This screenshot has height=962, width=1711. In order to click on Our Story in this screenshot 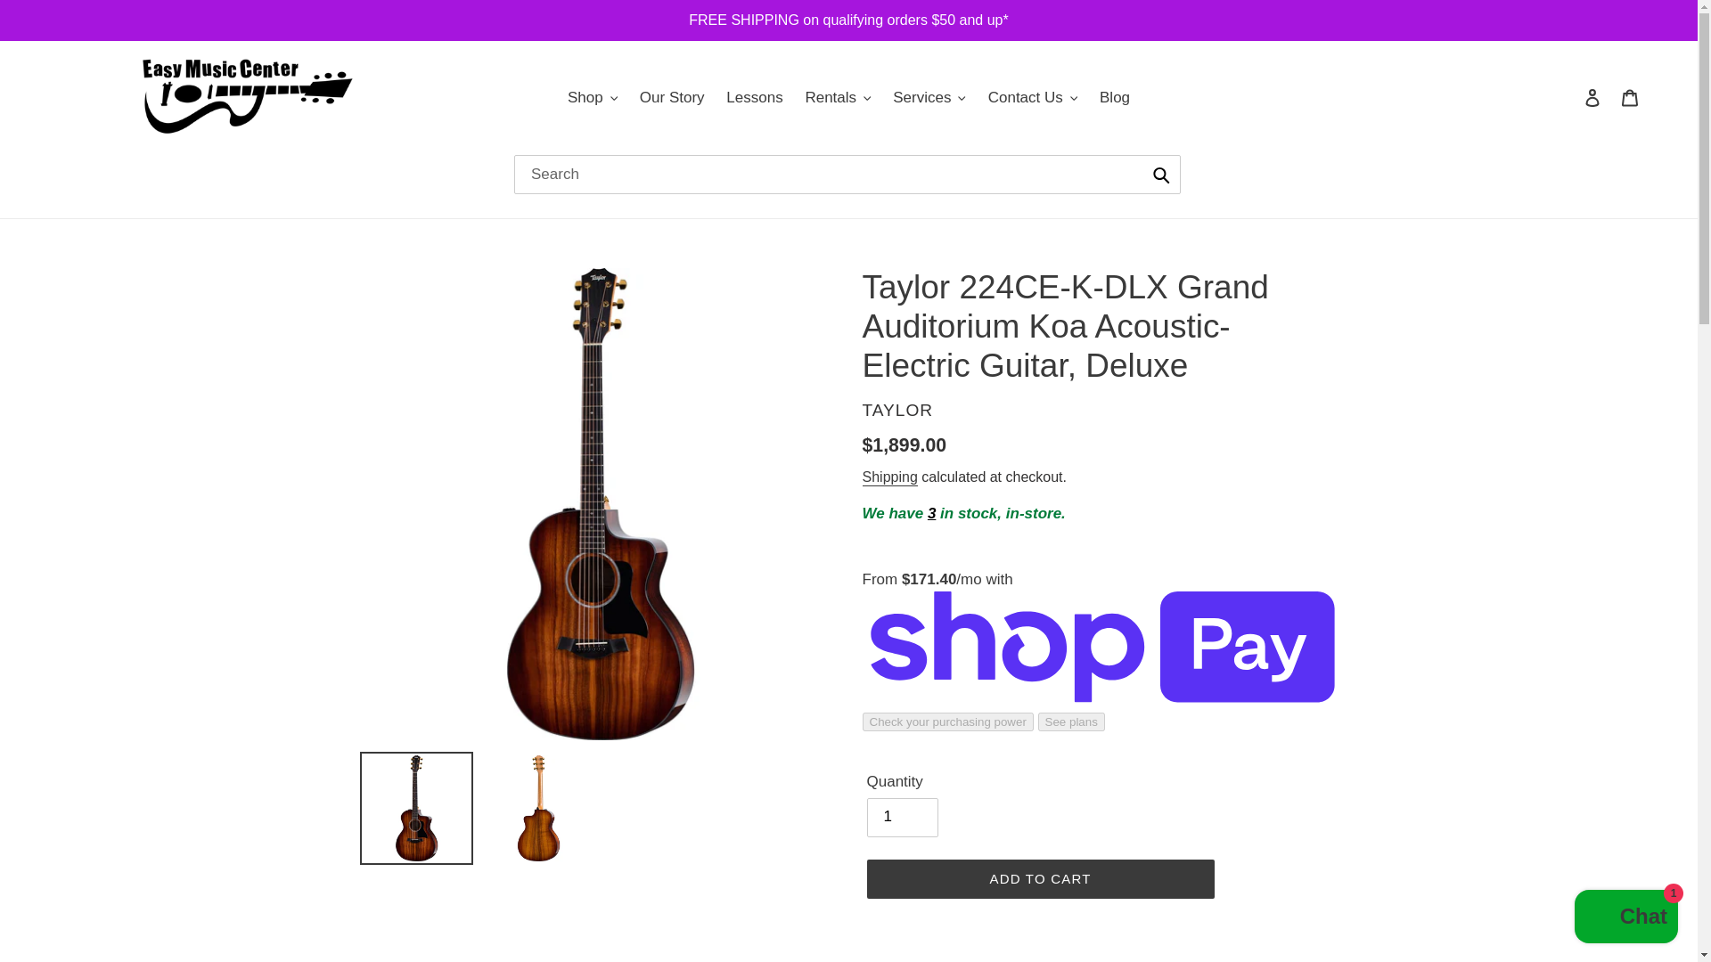, I will do `click(672, 98)`.